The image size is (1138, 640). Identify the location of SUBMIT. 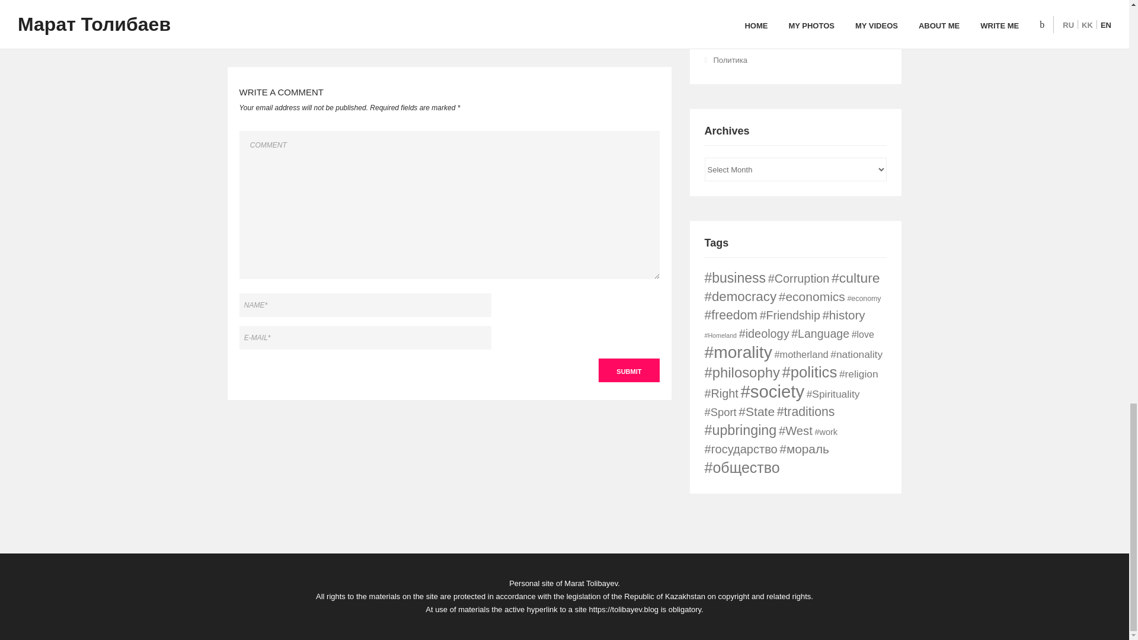
(628, 370).